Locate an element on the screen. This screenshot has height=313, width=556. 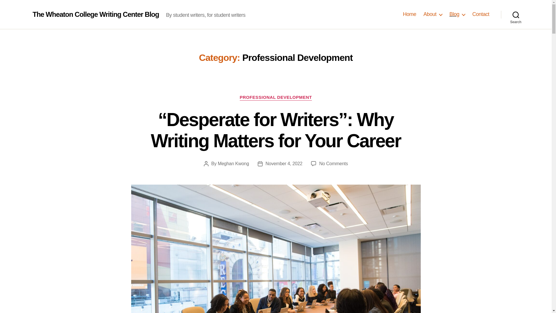
The Wheaton College Writing Center Blog is located at coordinates (96, 14).